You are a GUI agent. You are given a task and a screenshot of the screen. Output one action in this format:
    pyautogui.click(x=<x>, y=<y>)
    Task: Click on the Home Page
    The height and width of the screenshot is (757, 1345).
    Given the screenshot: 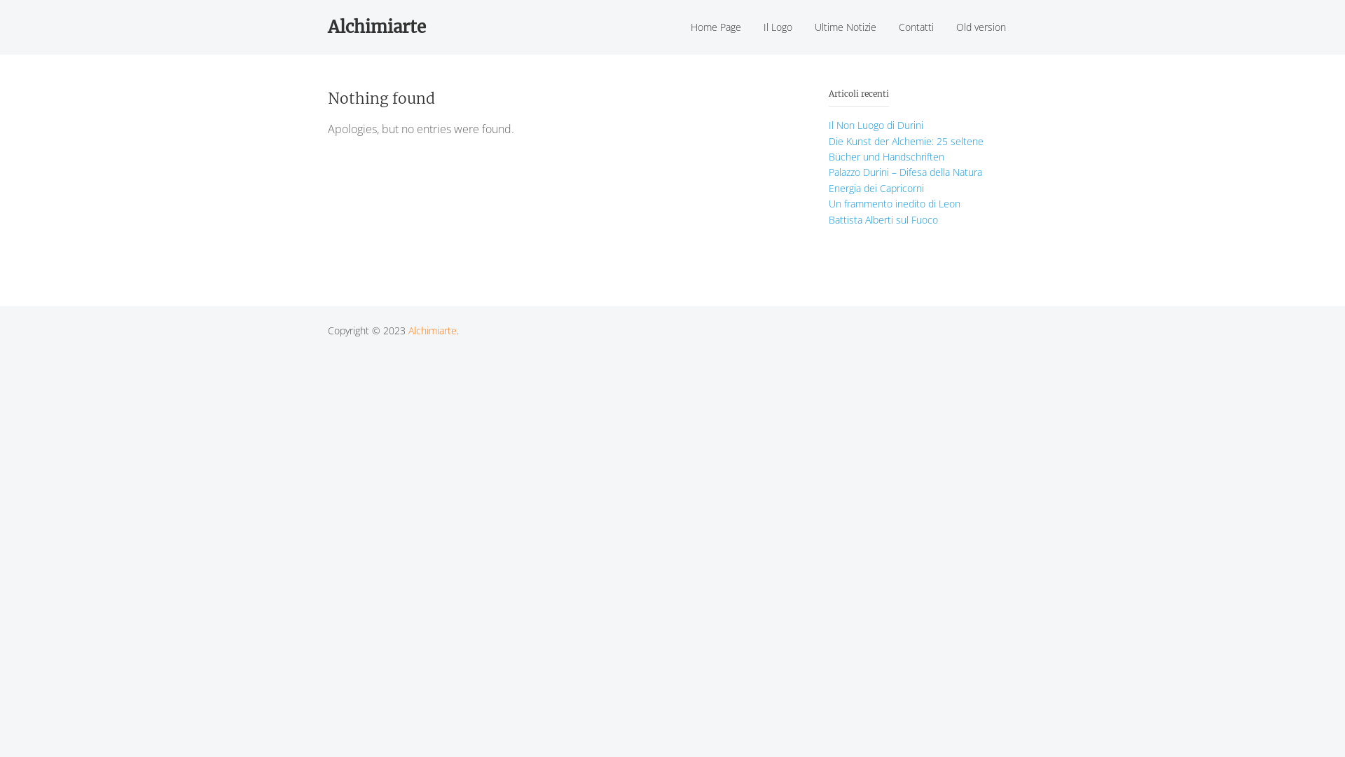 What is the action you would take?
    pyautogui.click(x=716, y=27)
    